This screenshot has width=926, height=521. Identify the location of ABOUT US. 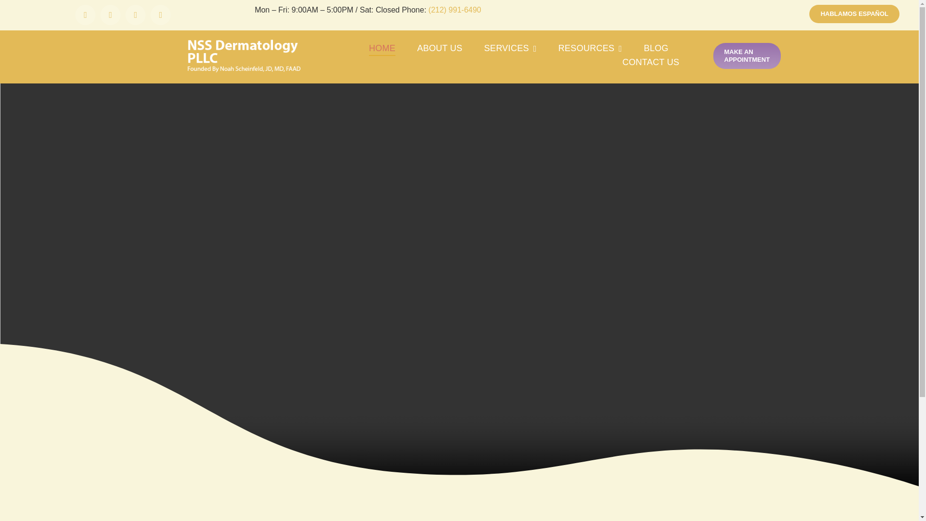
(440, 49).